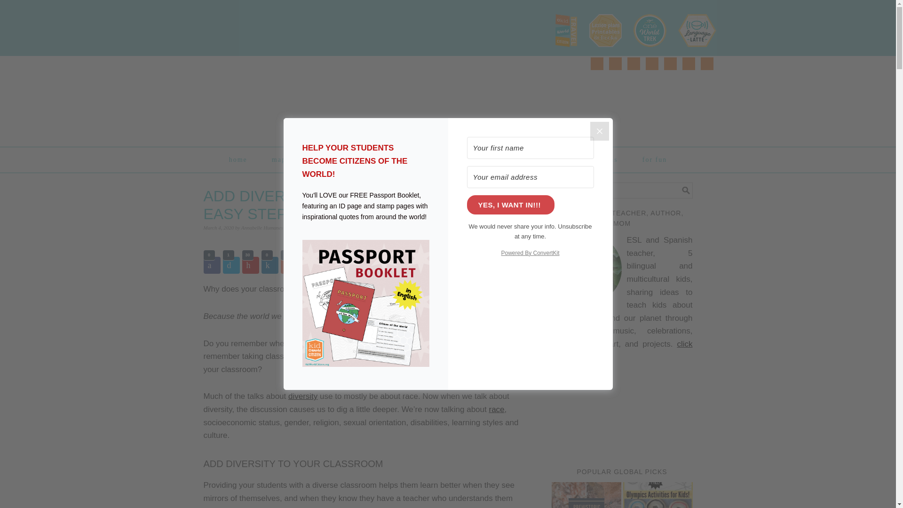  Describe the element at coordinates (291, 159) in the screenshot. I see `map search` at that location.